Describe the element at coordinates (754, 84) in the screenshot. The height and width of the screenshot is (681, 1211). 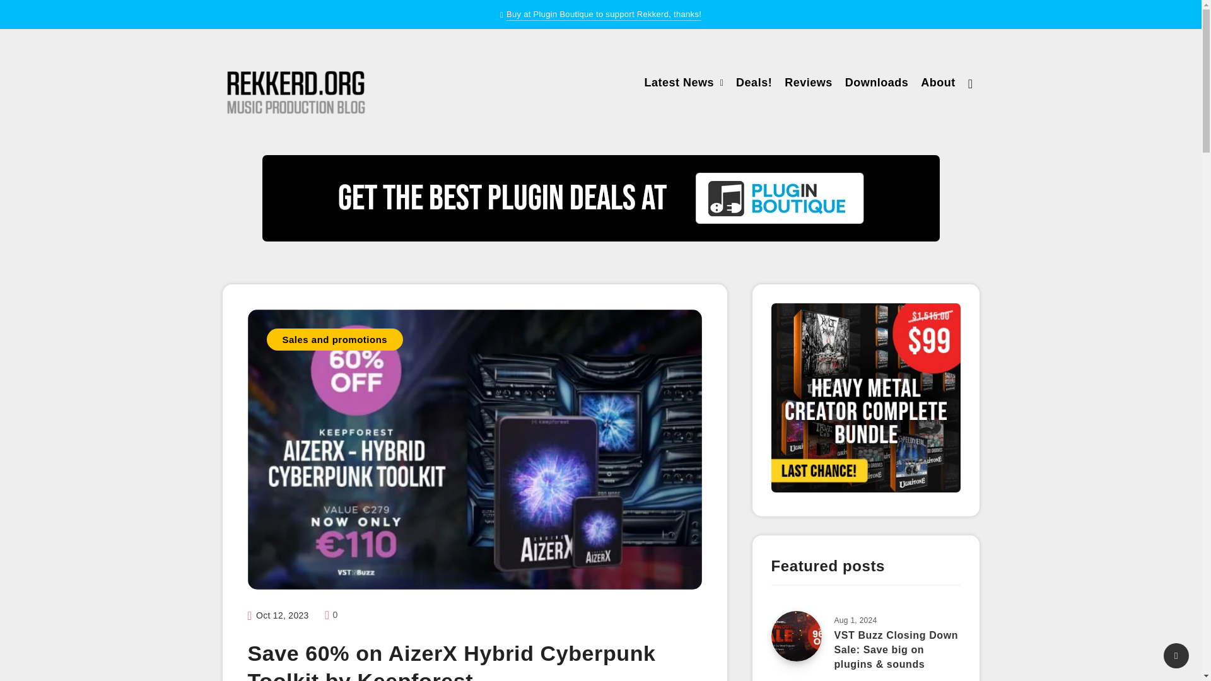
I see `Deals!` at that location.